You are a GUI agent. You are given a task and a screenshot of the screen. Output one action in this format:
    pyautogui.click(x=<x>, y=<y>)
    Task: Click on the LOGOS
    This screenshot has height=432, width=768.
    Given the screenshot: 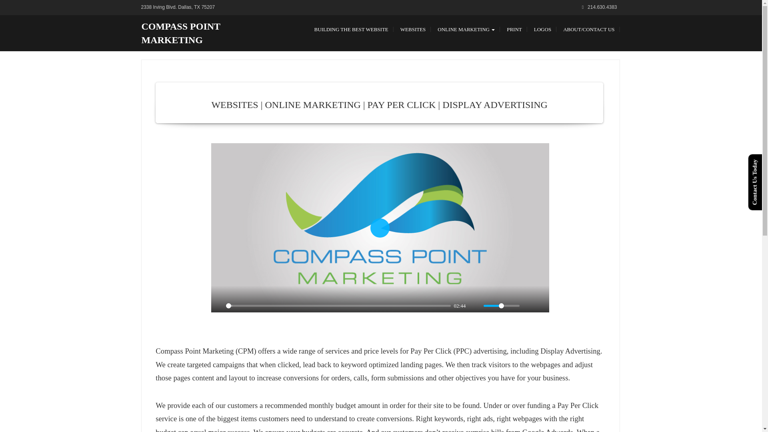 What is the action you would take?
    pyautogui.click(x=542, y=30)
    